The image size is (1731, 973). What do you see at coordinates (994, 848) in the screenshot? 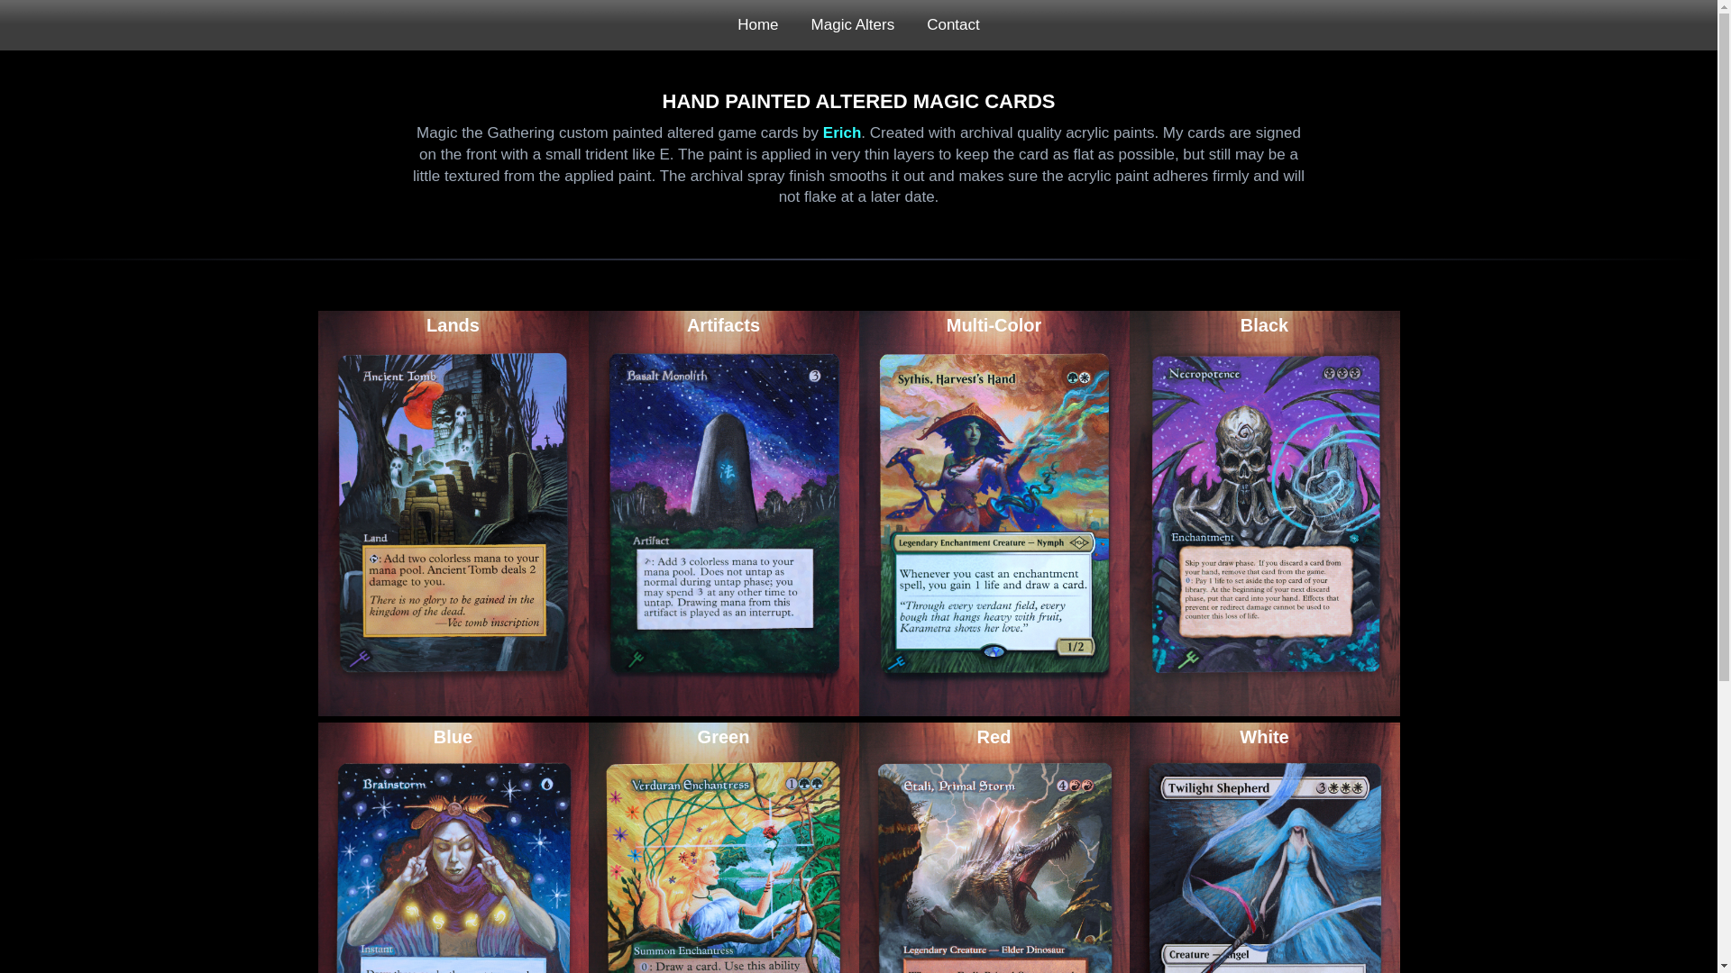
I see `Red` at bounding box center [994, 848].